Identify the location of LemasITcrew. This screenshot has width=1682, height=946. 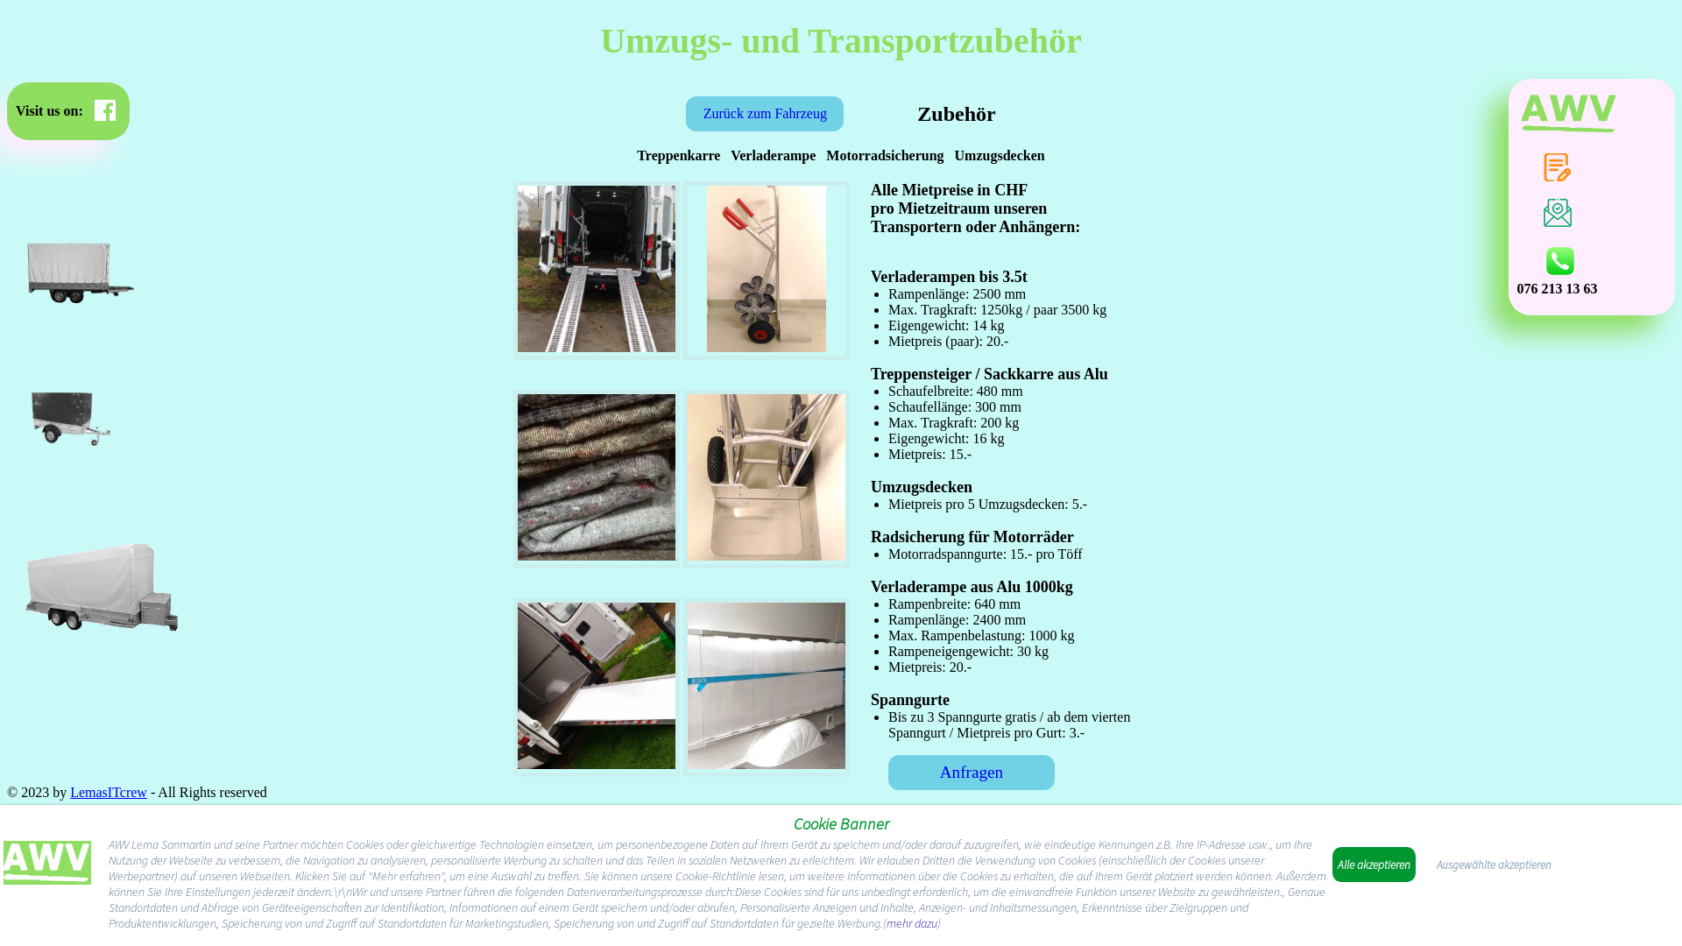
(109, 792).